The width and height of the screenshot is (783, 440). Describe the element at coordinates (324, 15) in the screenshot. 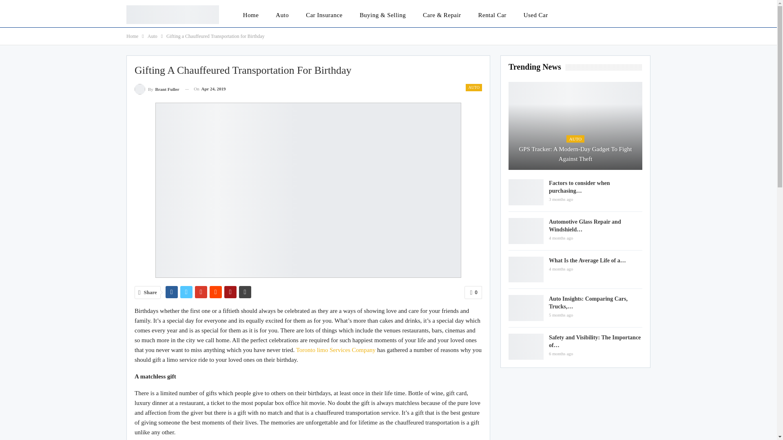

I see `Car Insurance` at that location.